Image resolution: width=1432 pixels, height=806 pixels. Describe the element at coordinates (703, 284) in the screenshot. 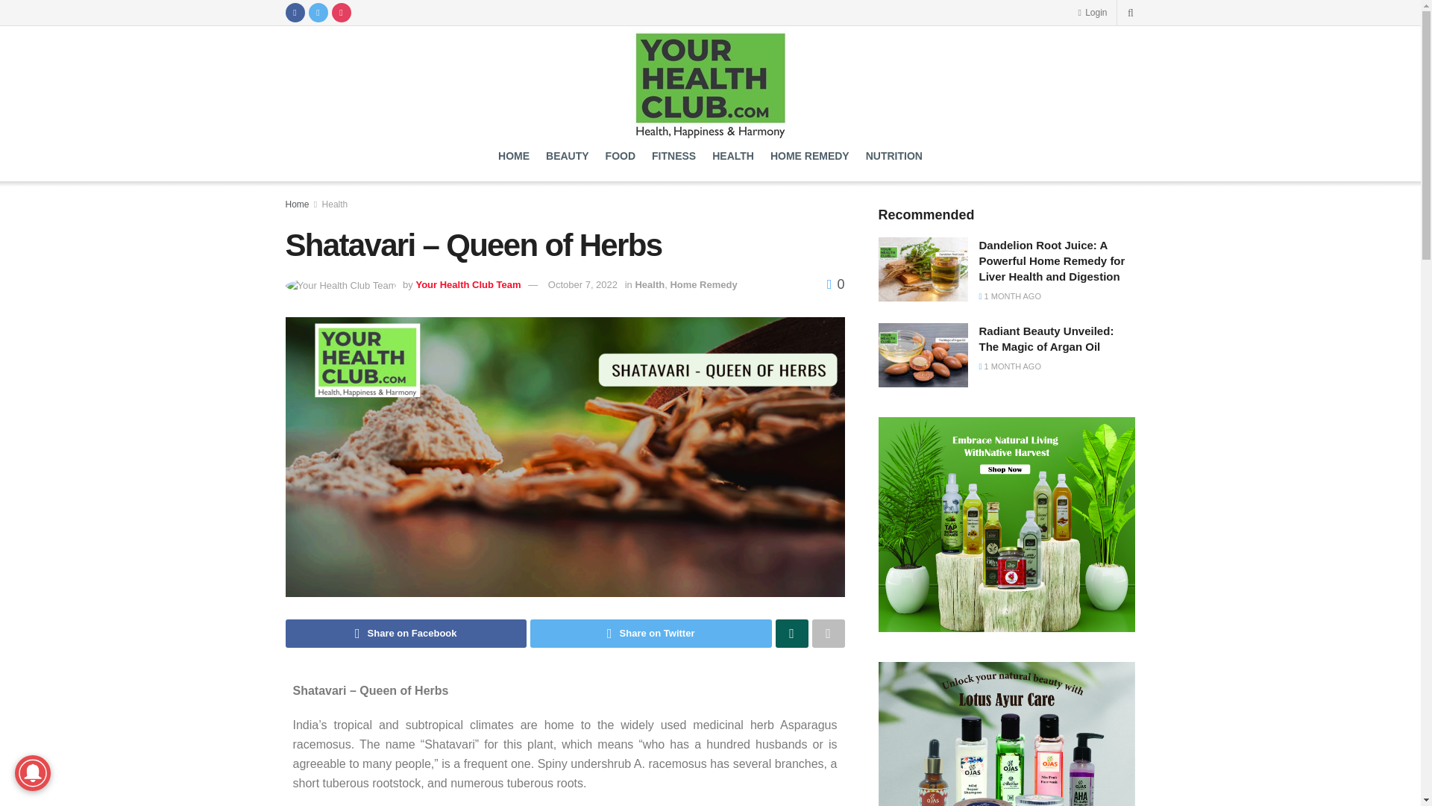

I see `Home Remedy` at that location.